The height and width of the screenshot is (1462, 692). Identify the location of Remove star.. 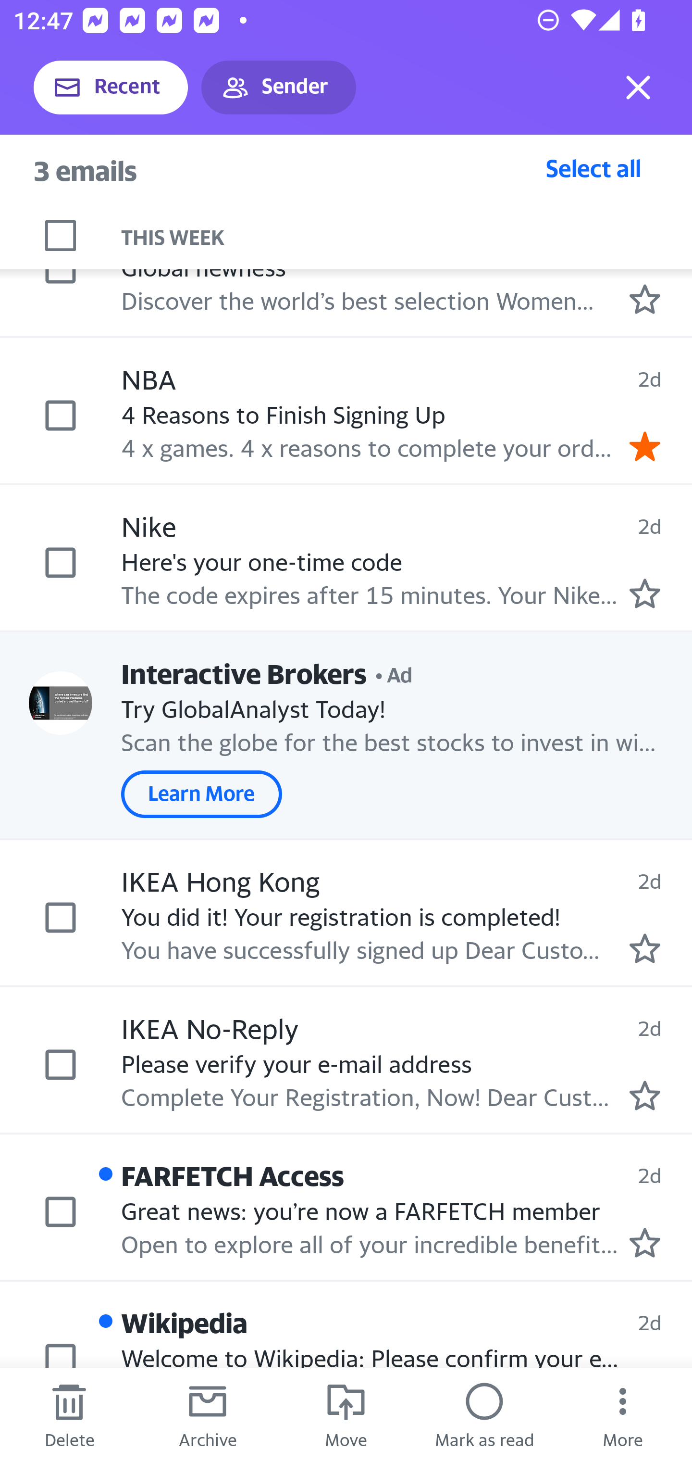
(645, 446).